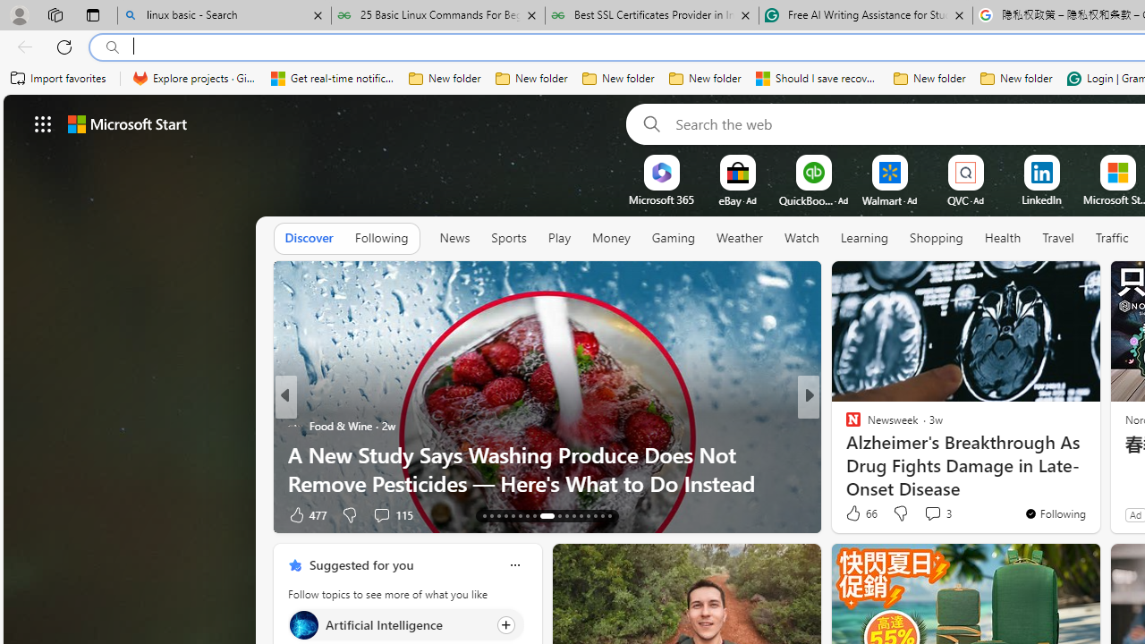 This screenshot has width=1145, height=644. What do you see at coordinates (610, 239) in the screenshot?
I see `Money` at bounding box center [610, 239].